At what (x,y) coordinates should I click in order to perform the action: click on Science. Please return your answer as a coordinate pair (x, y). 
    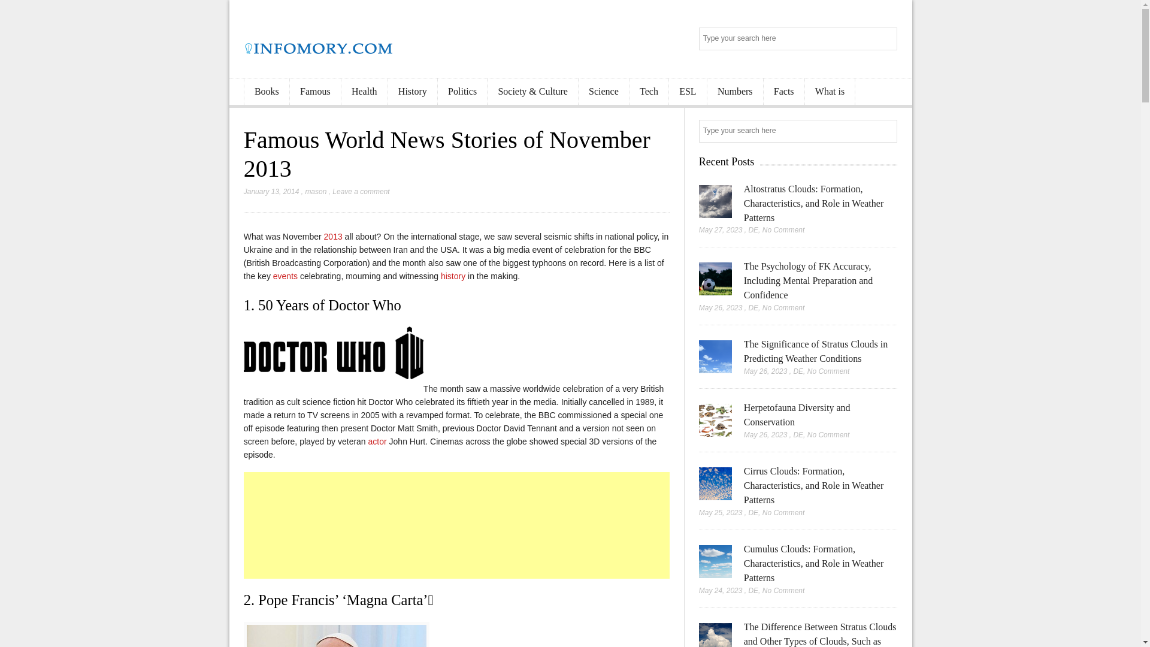
    Looking at the image, I should click on (604, 92).